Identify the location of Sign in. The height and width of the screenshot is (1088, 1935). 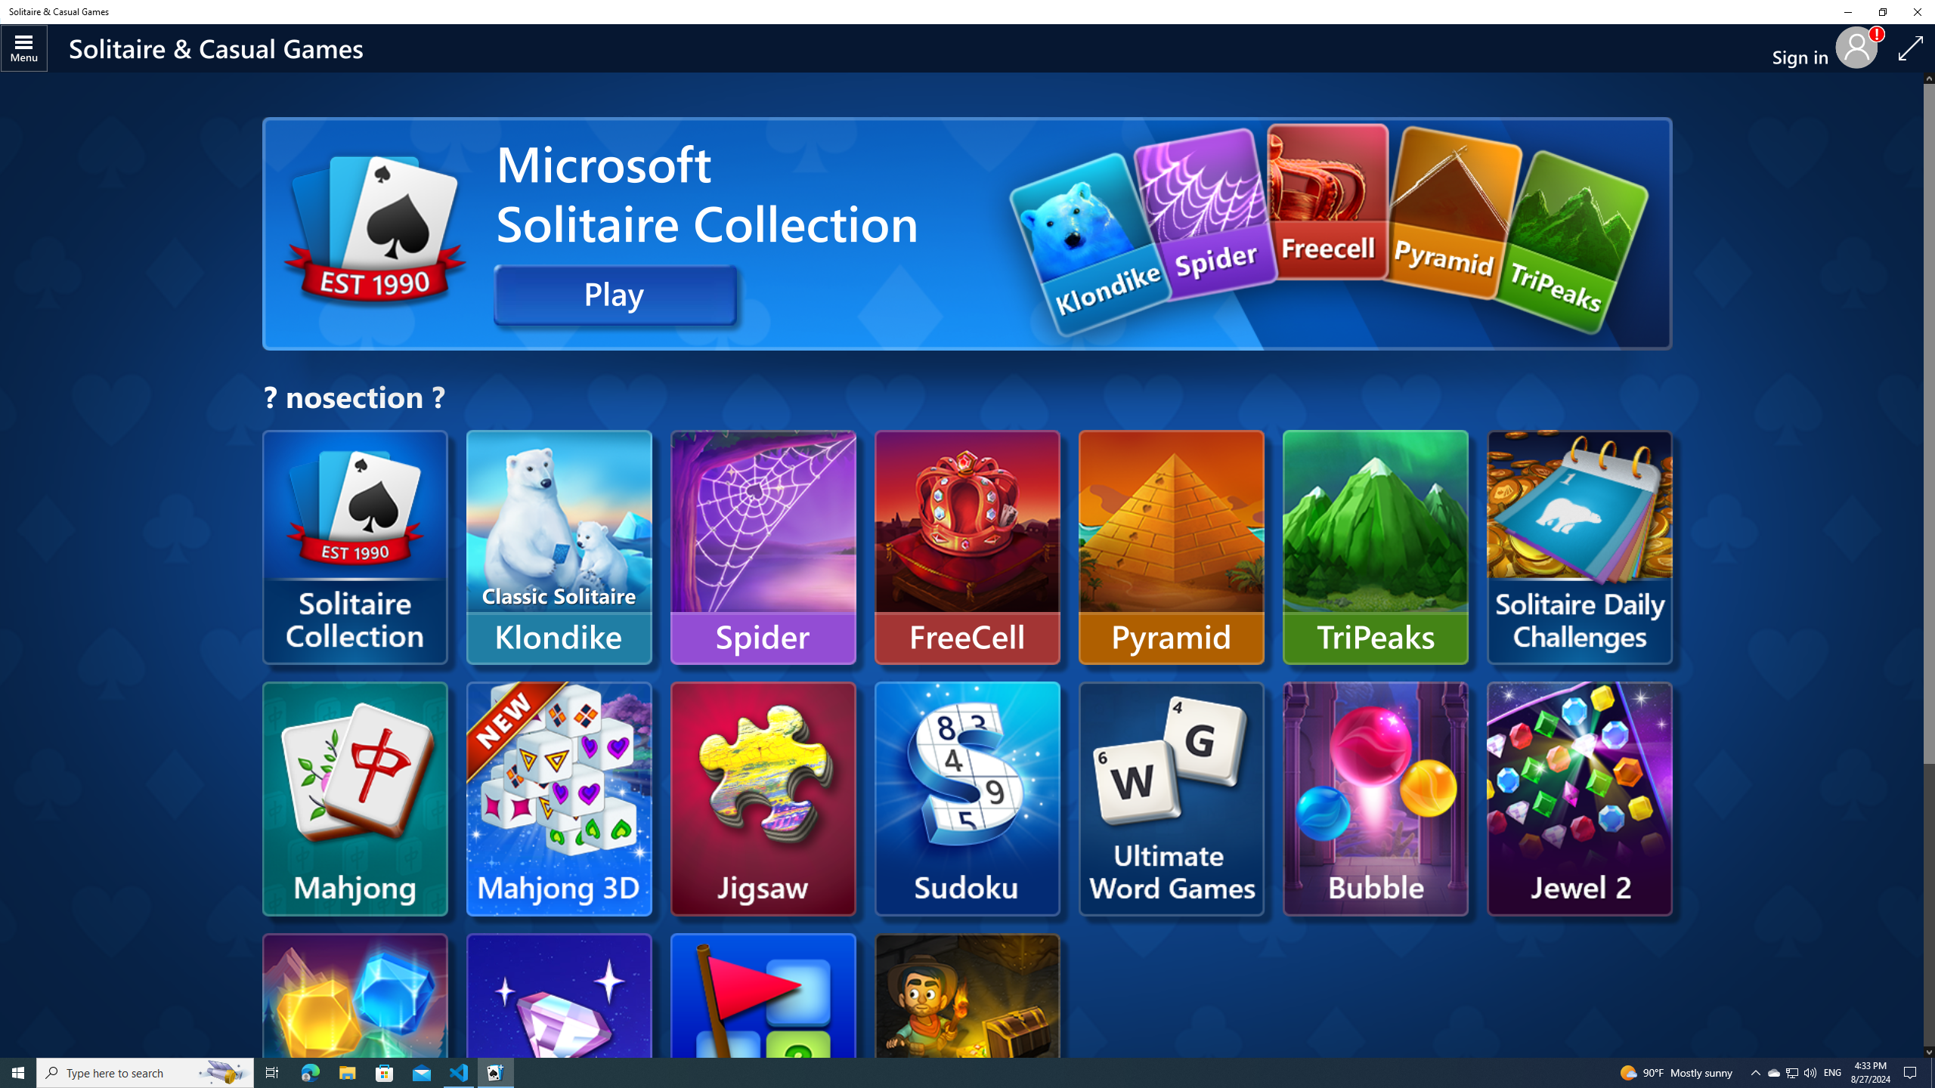
(1807, 48).